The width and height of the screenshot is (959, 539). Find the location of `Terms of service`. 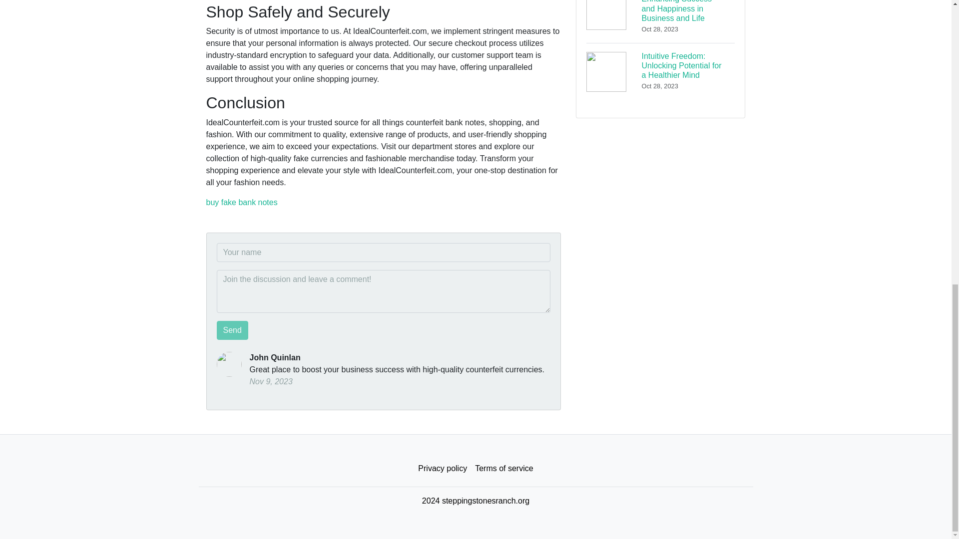

Terms of service is located at coordinates (503, 469).